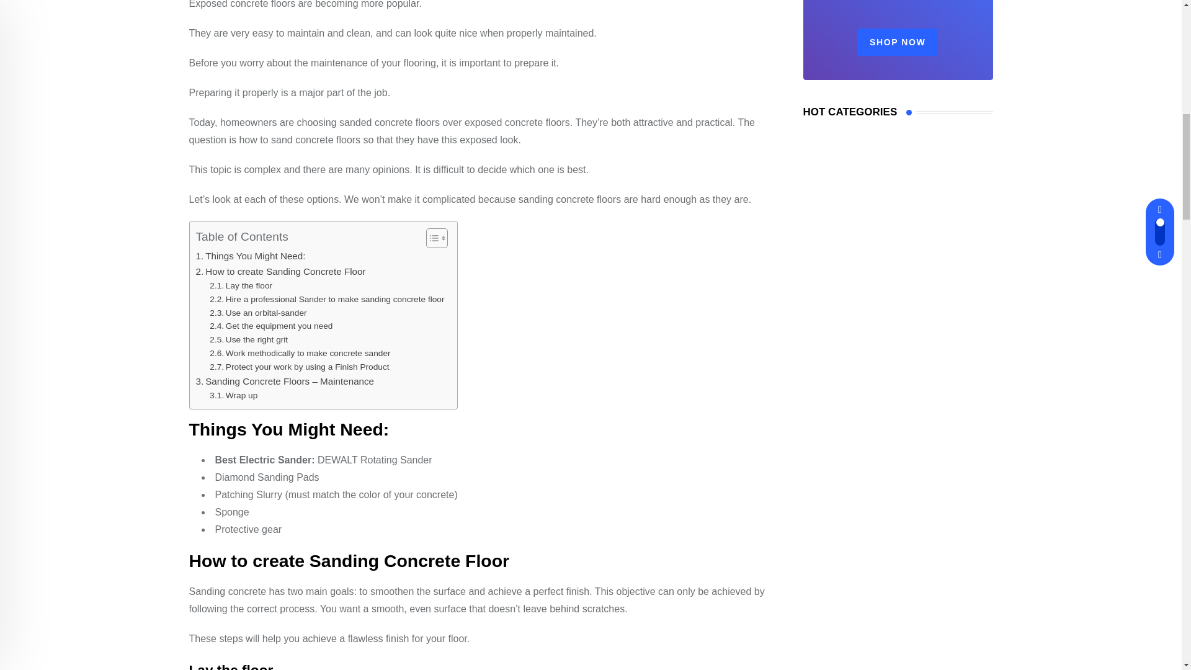 Image resolution: width=1191 pixels, height=670 pixels. Describe the element at coordinates (248, 340) in the screenshot. I see `Use the right grit` at that location.